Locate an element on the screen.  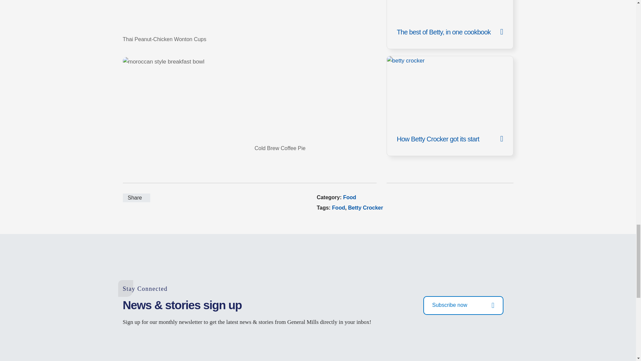
The best of Betty, in one cookbook is located at coordinates (450, 25).